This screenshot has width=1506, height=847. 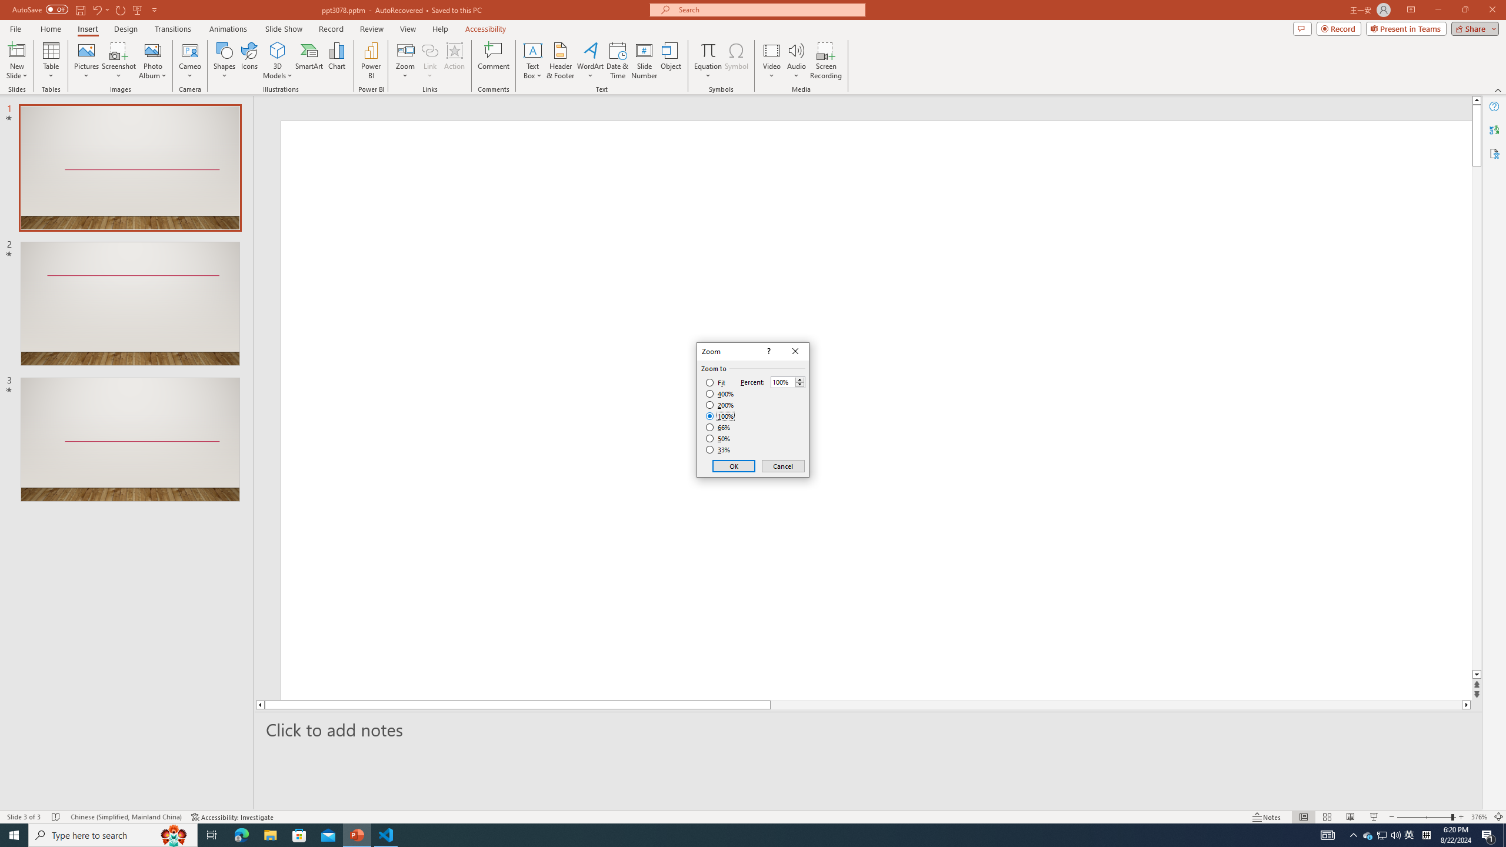 What do you see at coordinates (493, 61) in the screenshot?
I see `Comment` at bounding box center [493, 61].